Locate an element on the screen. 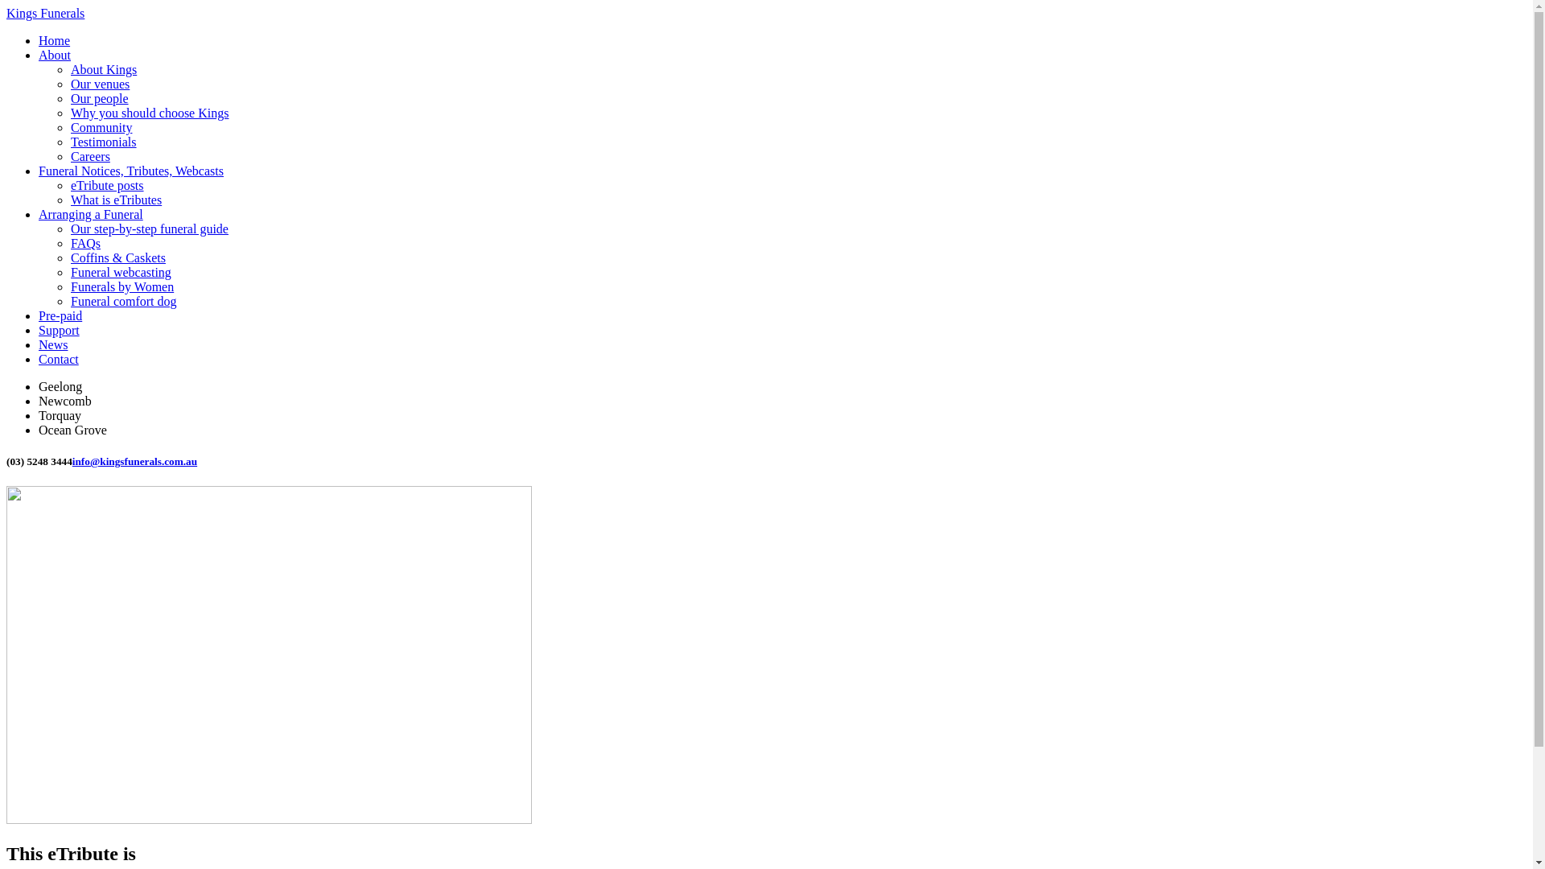  Funeral Notices, Tributes, Webcasts is located at coordinates (131, 171).